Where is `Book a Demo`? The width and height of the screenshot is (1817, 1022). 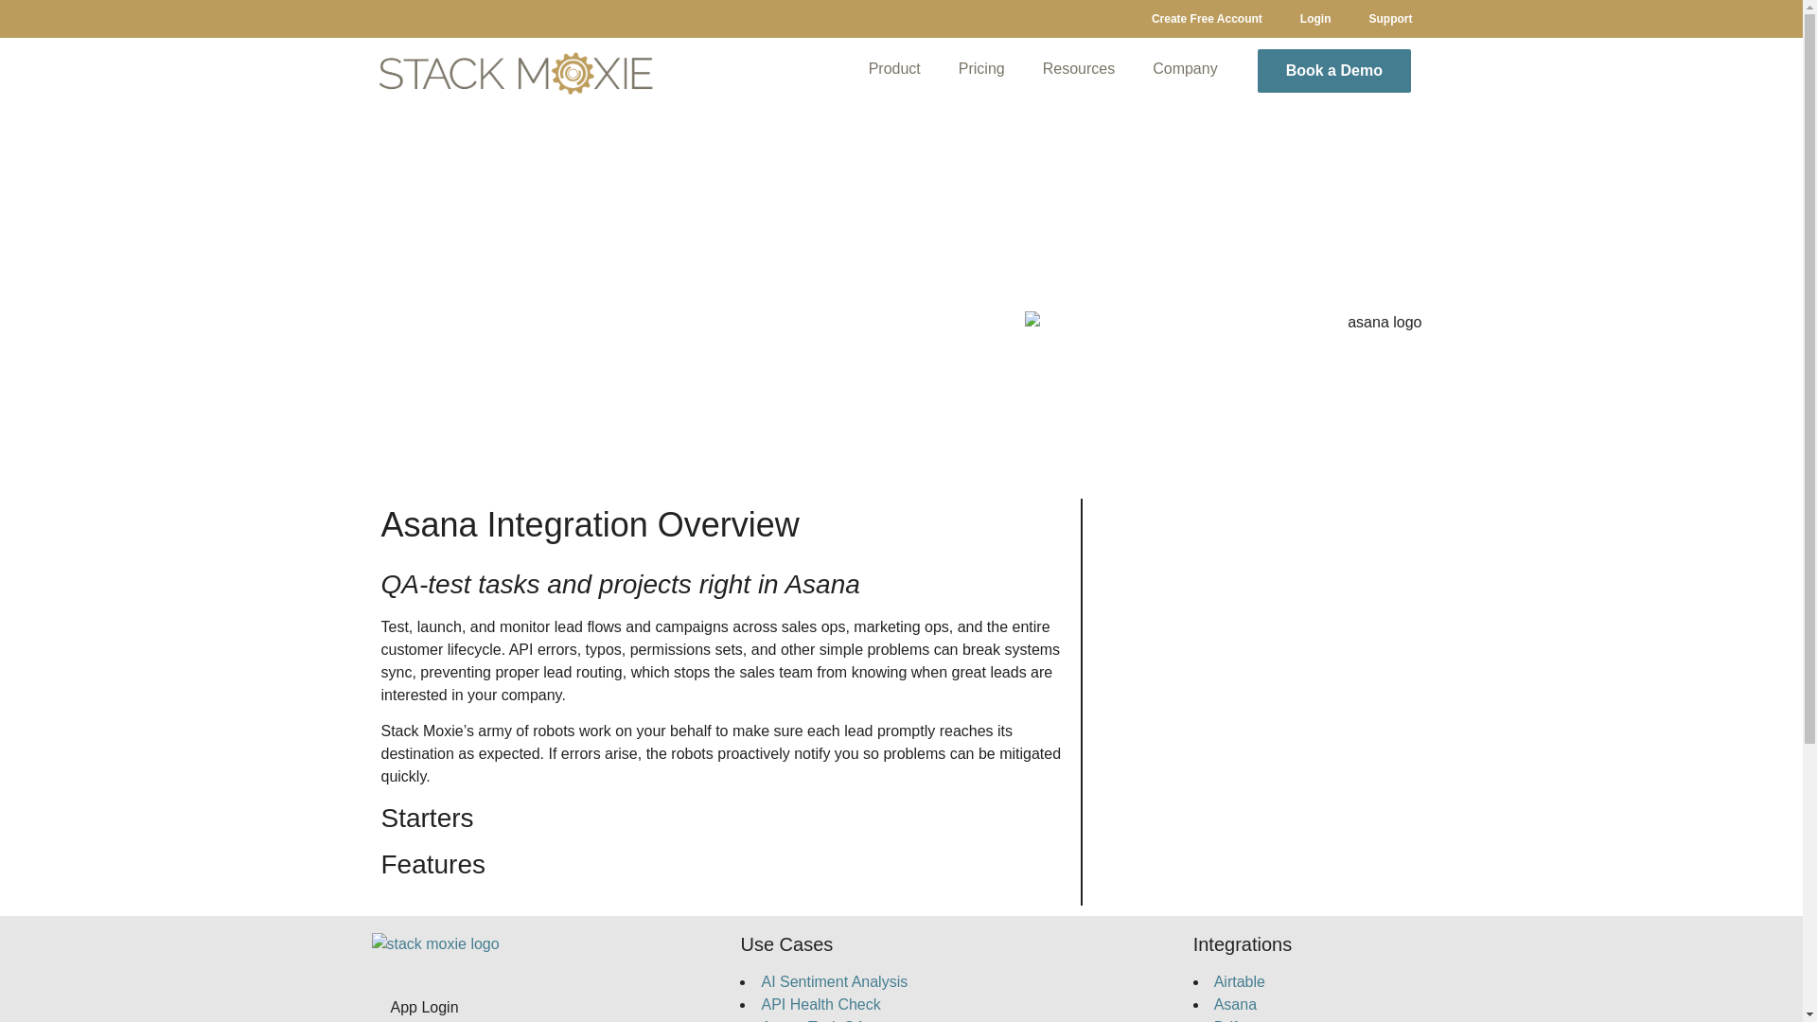 Book a Demo is located at coordinates (1334, 70).